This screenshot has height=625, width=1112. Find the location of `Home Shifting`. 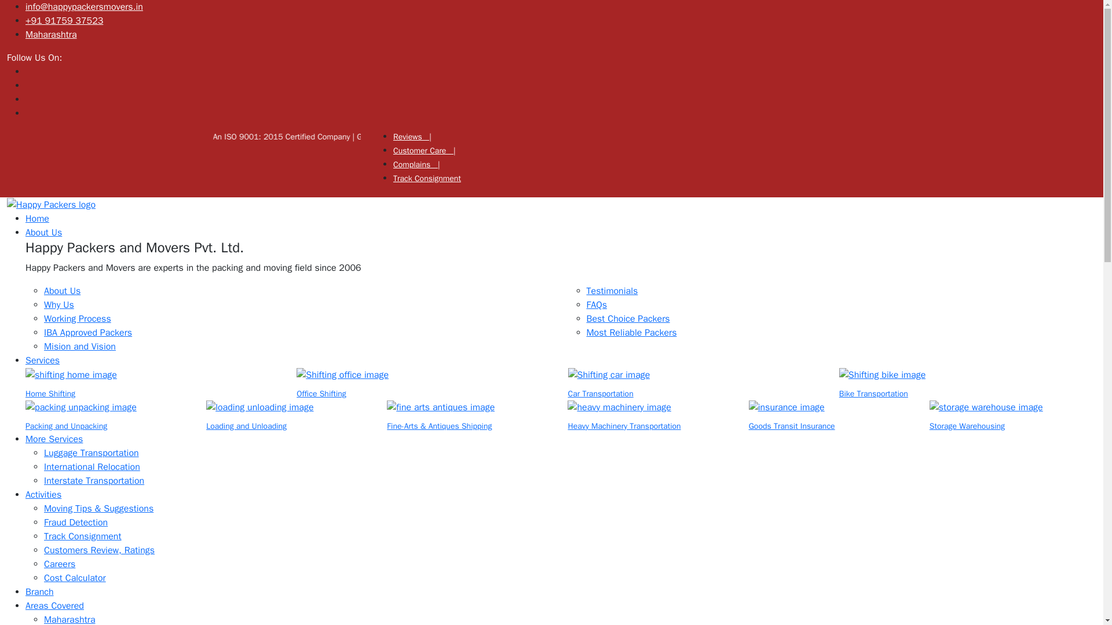

Home Shifting is located at coordinates (50, 394).